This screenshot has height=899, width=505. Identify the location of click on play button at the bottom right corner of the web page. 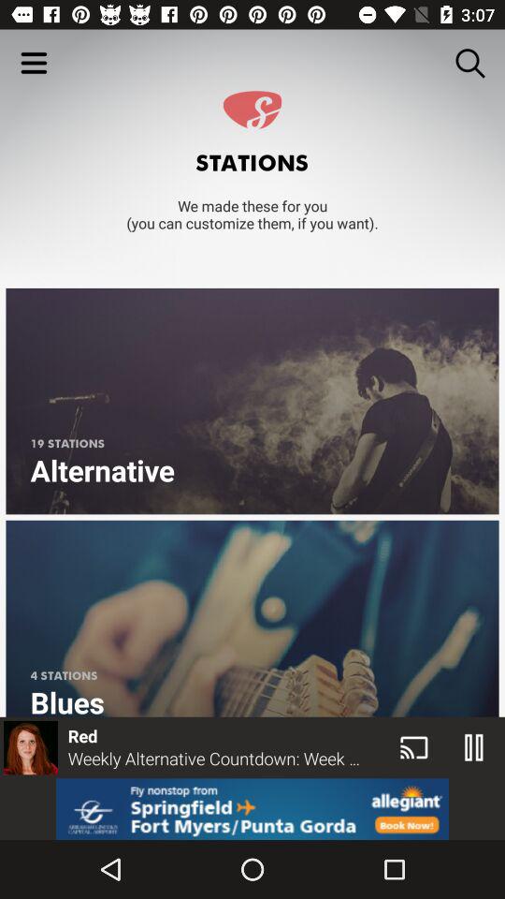
(474, 747).